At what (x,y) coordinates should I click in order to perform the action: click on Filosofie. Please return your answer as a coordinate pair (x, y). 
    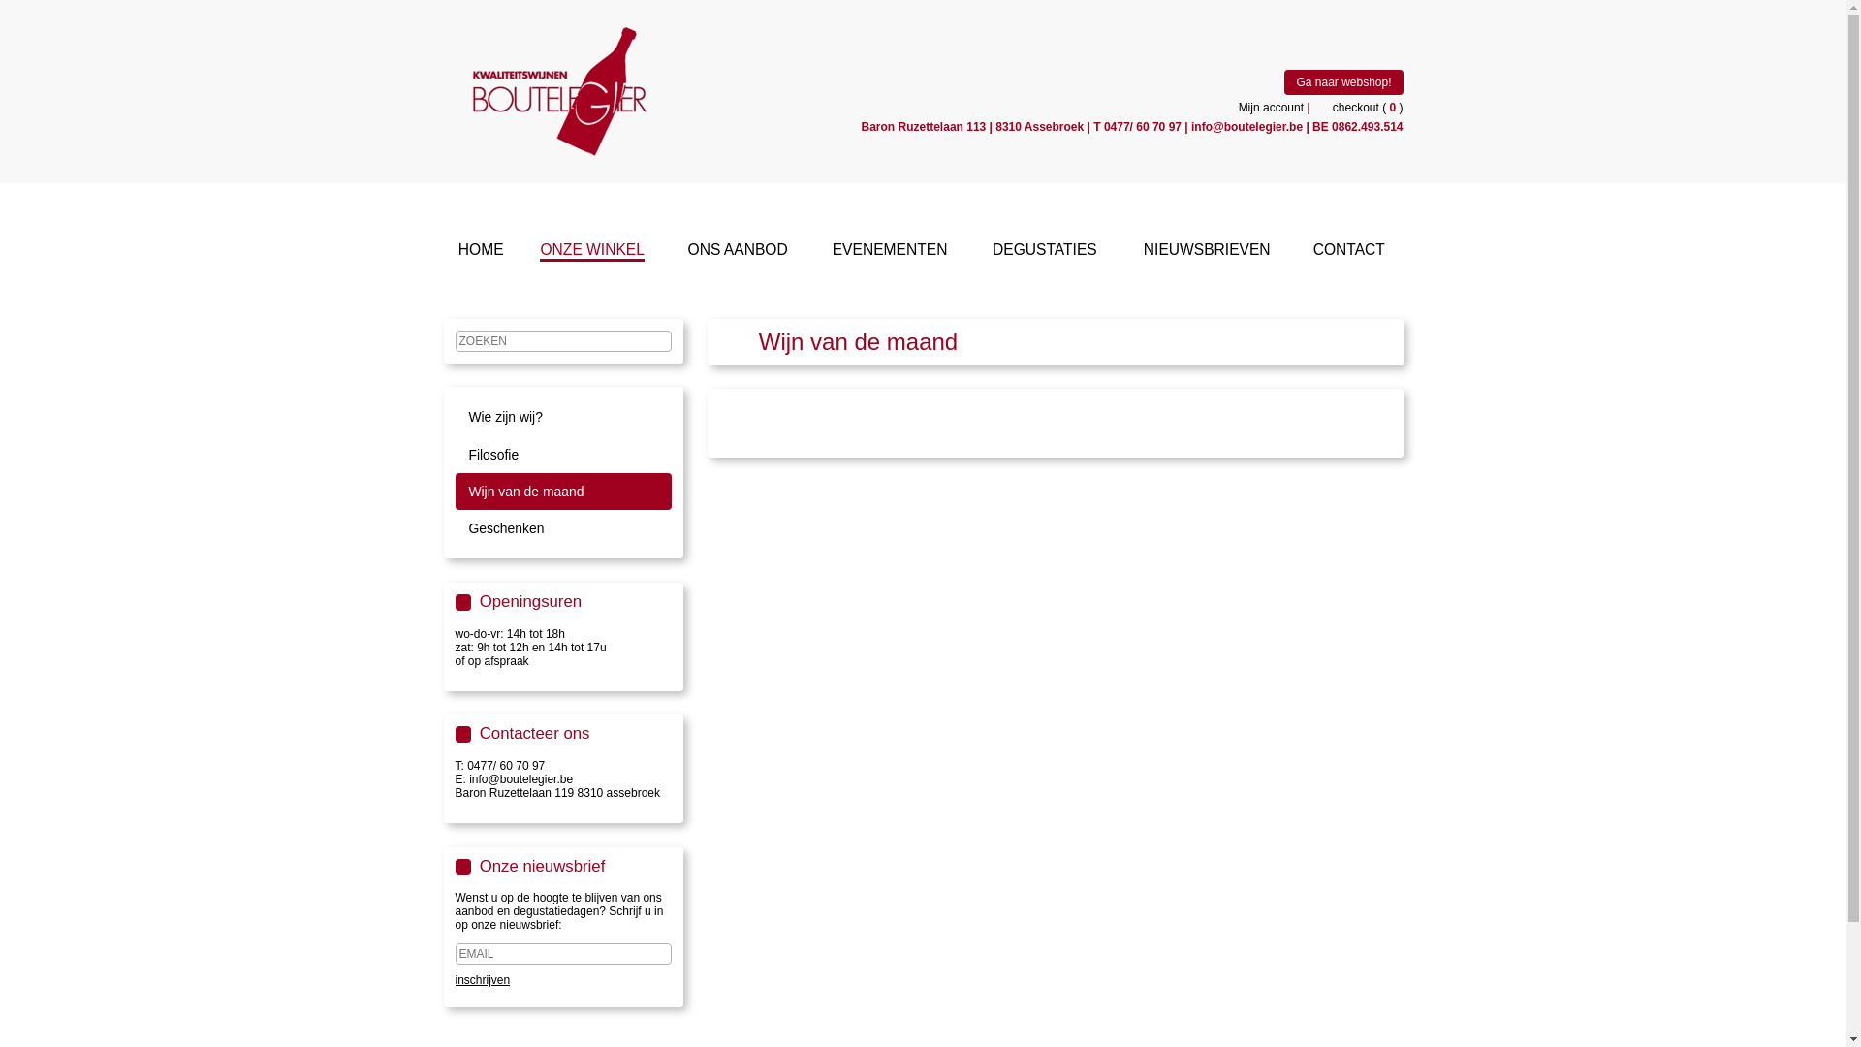
    Looking at the image, I should click on (564, 455).